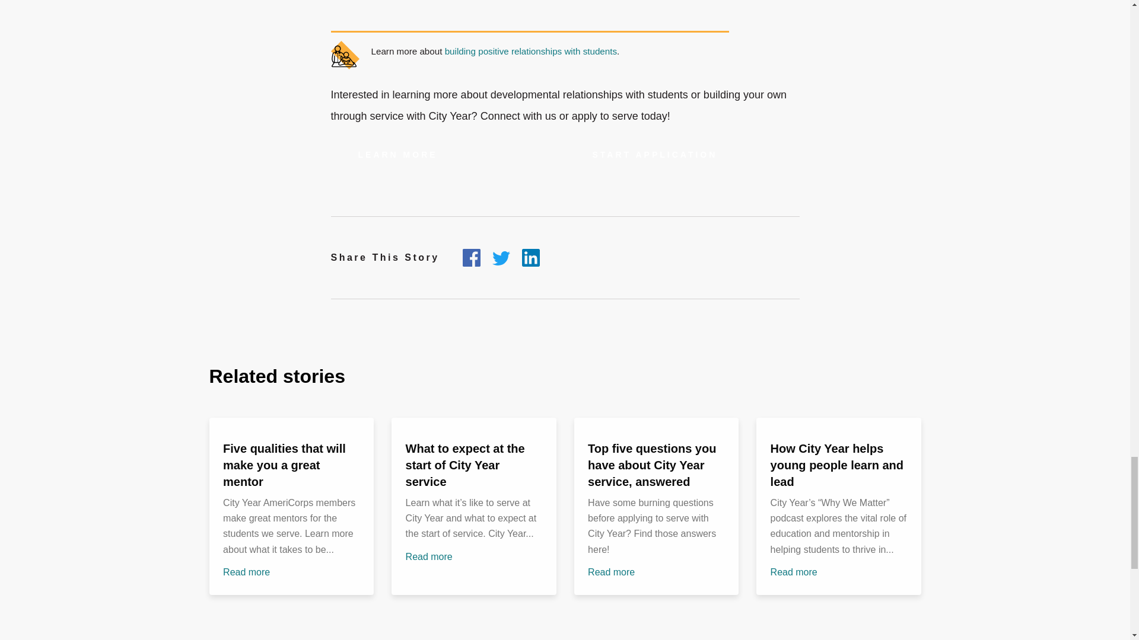 Image resolution: width=1139 pixels, height=640 pixels. I want to click on Click here to start your City Year application, so click(655, 155).